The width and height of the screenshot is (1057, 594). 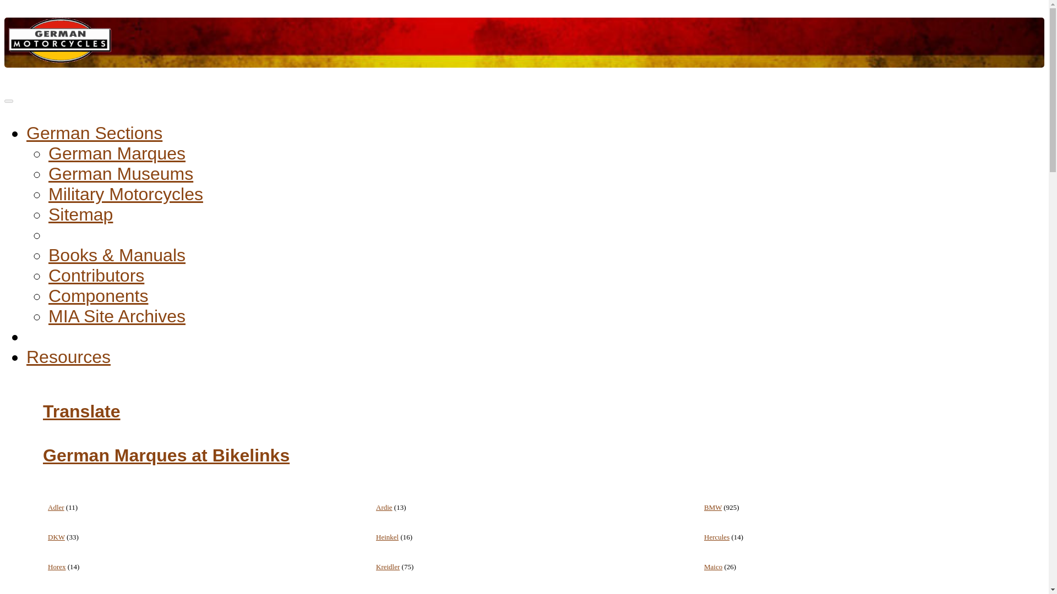 I want to click on German Motorcycles WWII, so click(x=126, y=194).